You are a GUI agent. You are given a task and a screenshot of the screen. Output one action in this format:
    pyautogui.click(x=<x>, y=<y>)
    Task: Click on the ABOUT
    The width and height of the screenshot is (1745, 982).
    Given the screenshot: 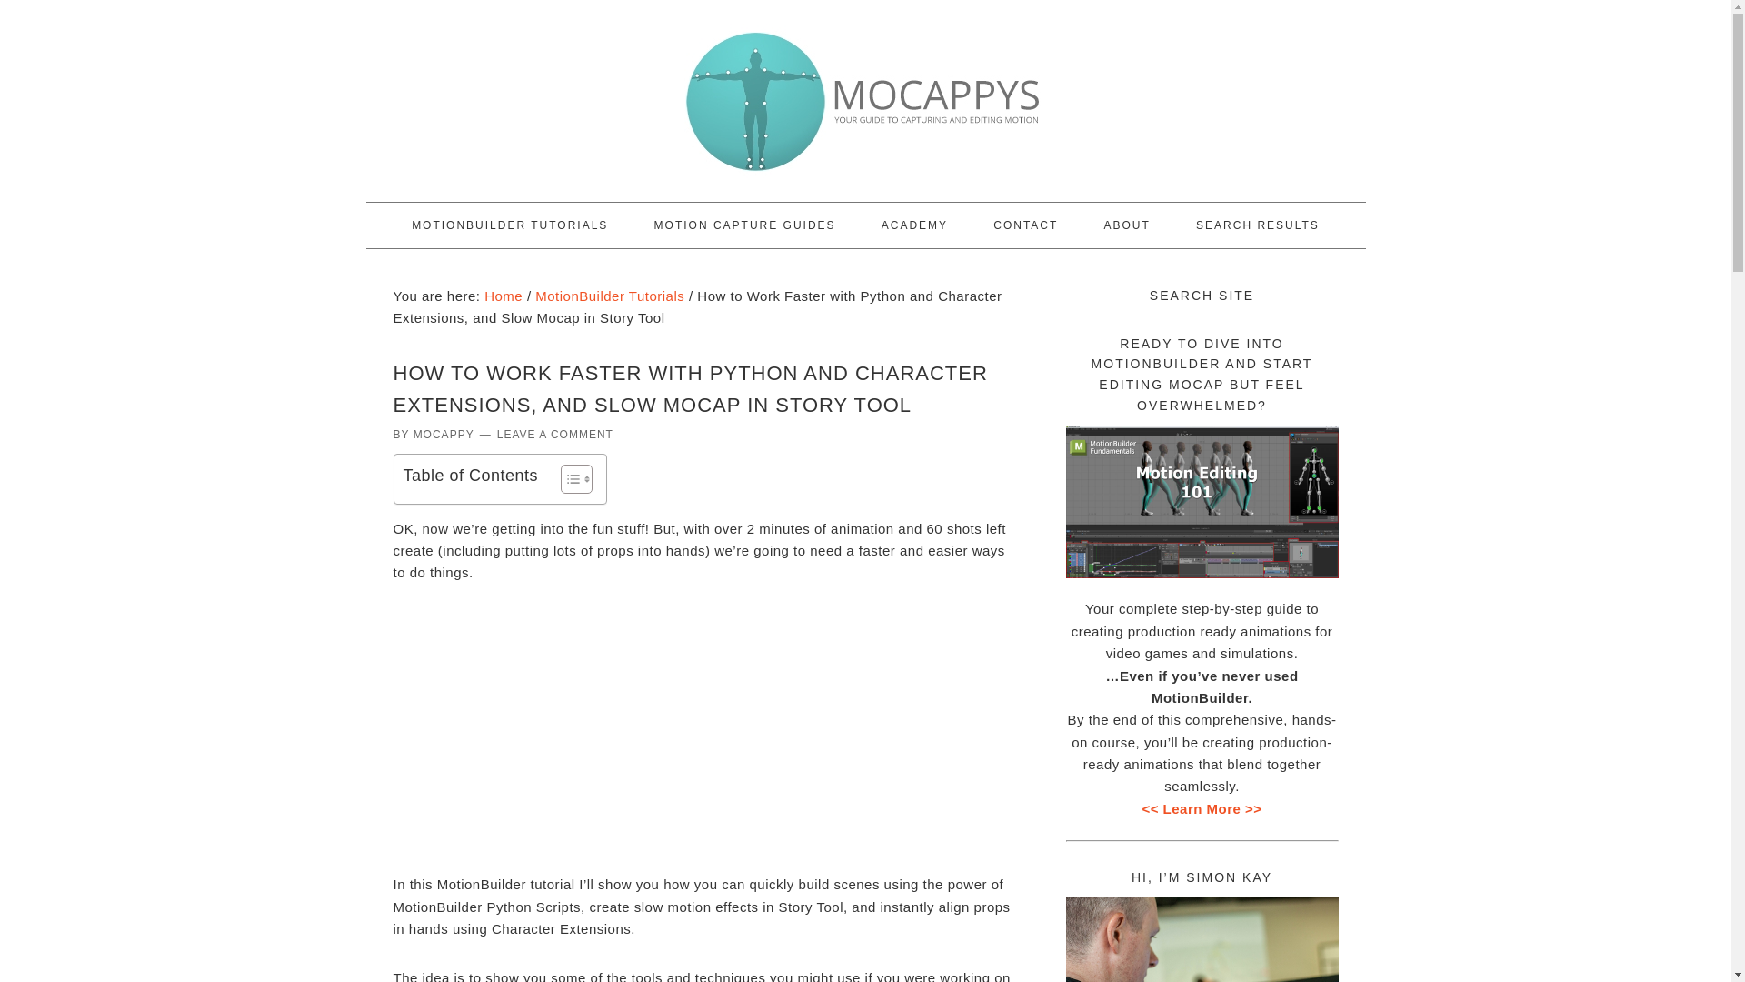 What is the action you would take?
    pyautogui.click(x=1127, y=225)
    